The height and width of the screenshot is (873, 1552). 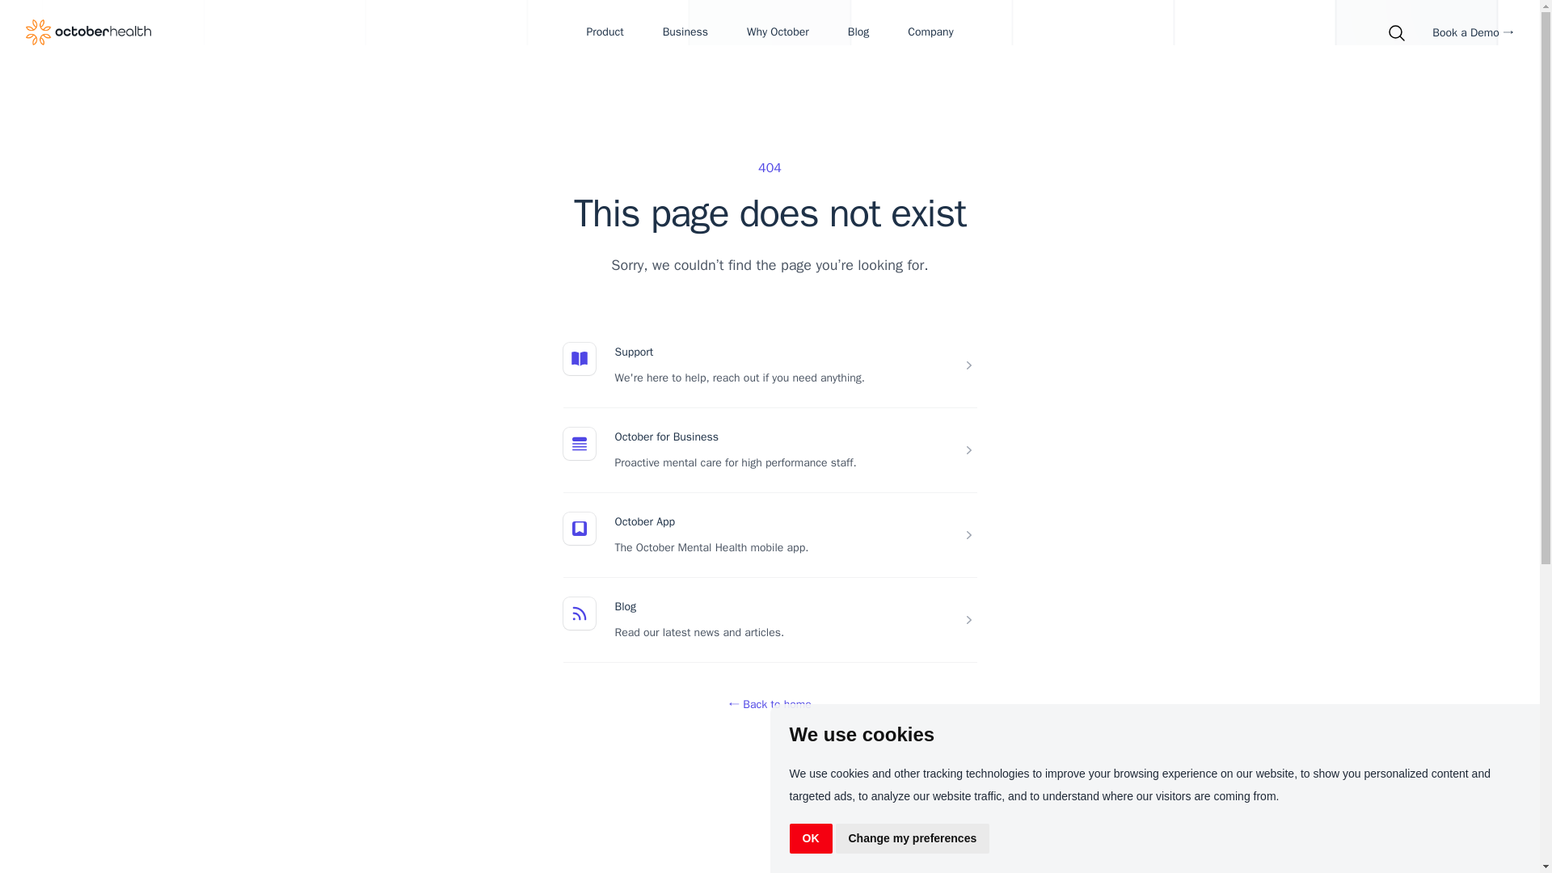 What do you see at coordinates (930, 32) in the screenshot?
I see `Company` at bounding box center [930, 32].